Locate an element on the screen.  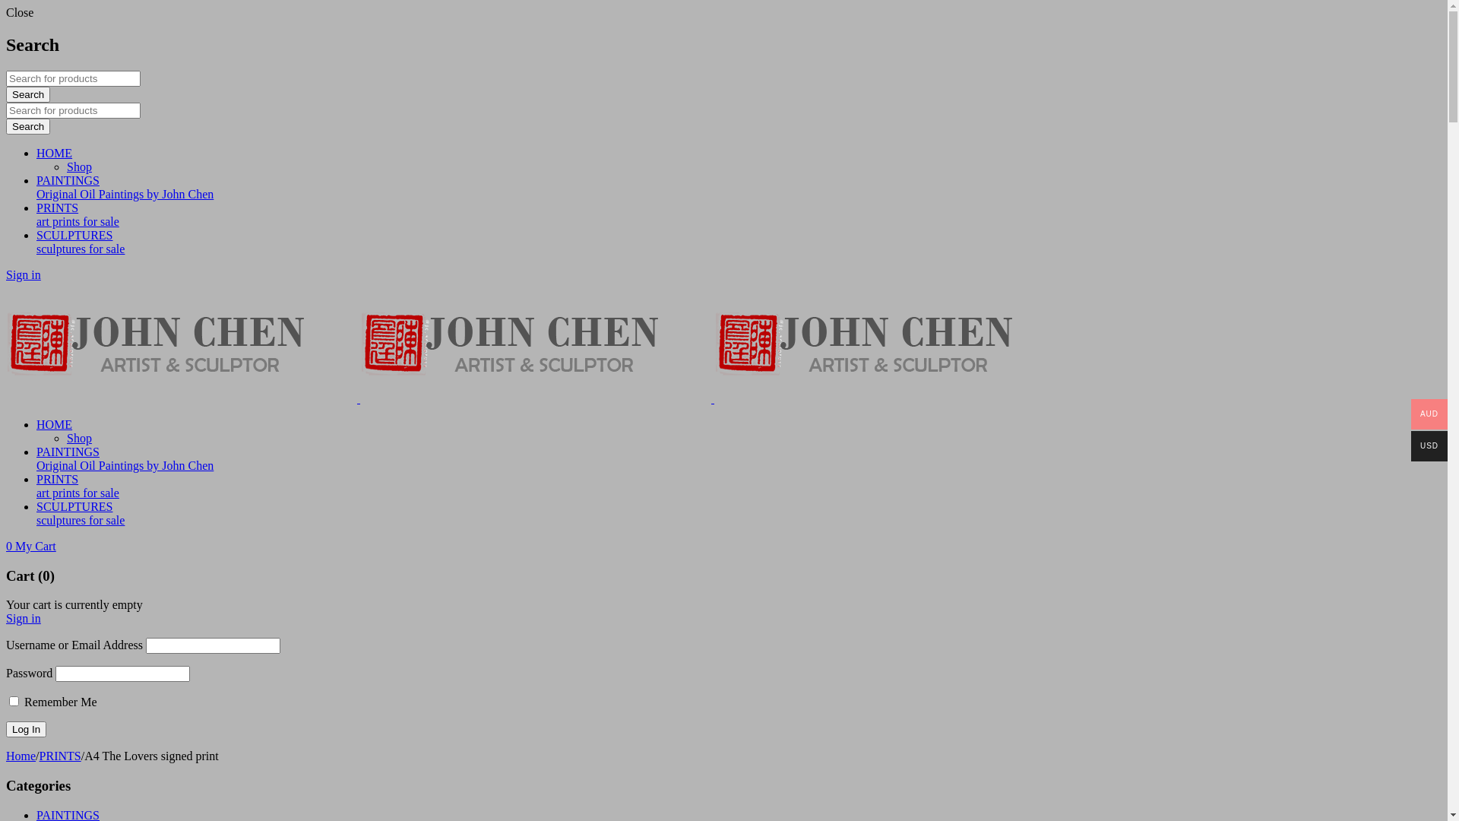
PAINTINGS
Original Oil Paintings by John Chen is located at coordinates (739, 459).